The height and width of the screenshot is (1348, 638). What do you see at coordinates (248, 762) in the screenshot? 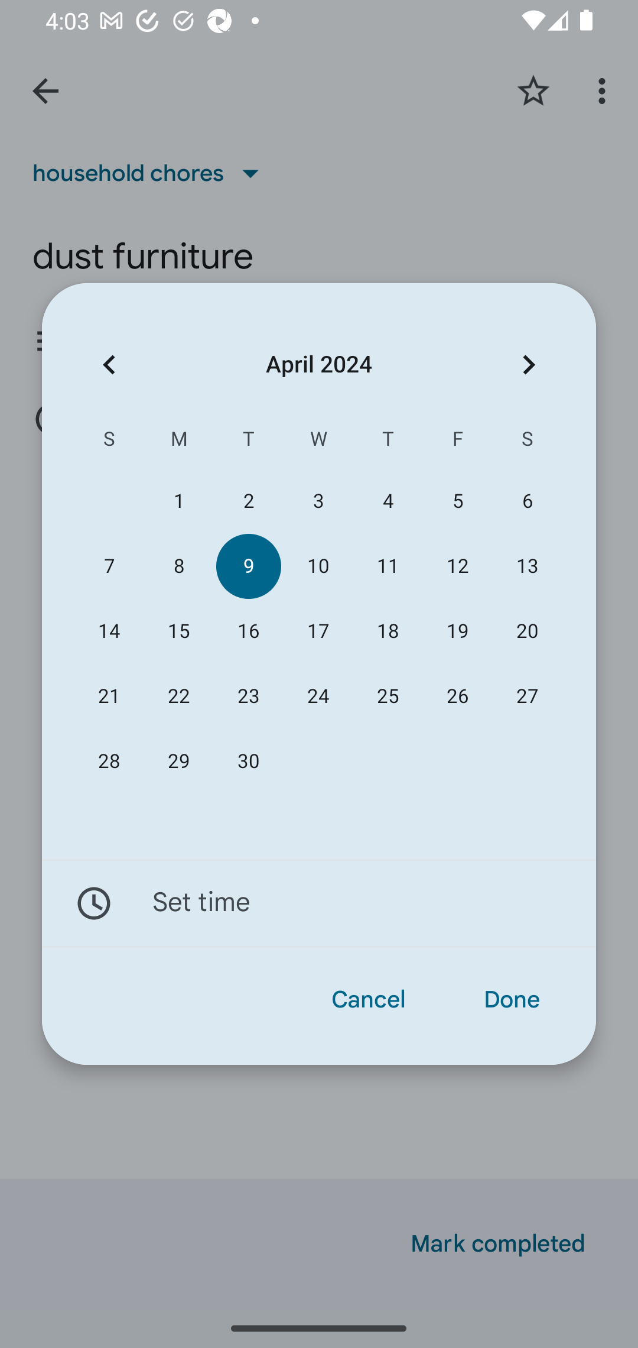
I see `30 30 April 2024` at bounding box center [248, 762].